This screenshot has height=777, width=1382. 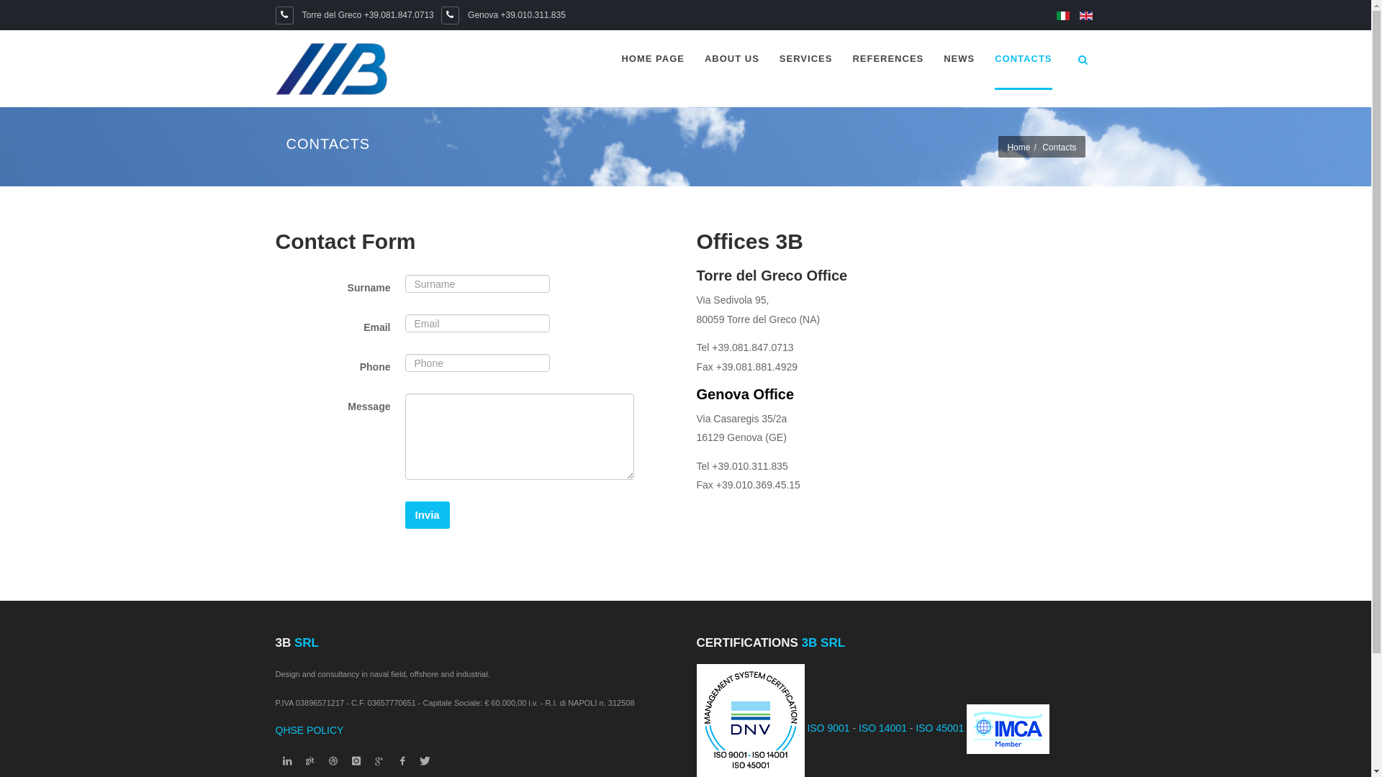 What do you see at coordinates (379, 761) in the screenshot?
I see `Google Plus` at bounding box center [379, 761].